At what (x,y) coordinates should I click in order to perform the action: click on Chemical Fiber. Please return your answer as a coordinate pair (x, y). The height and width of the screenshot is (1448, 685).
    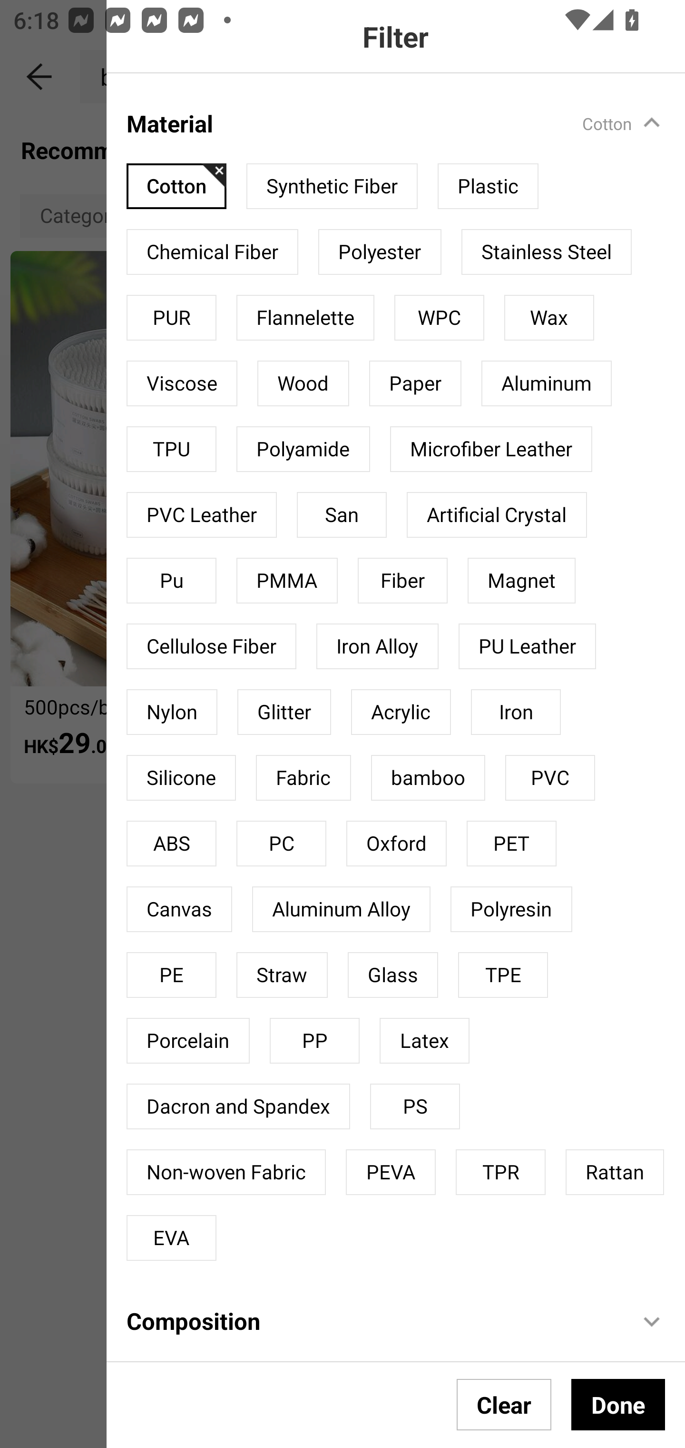
    Looking at the image, I should click on (212, 251).